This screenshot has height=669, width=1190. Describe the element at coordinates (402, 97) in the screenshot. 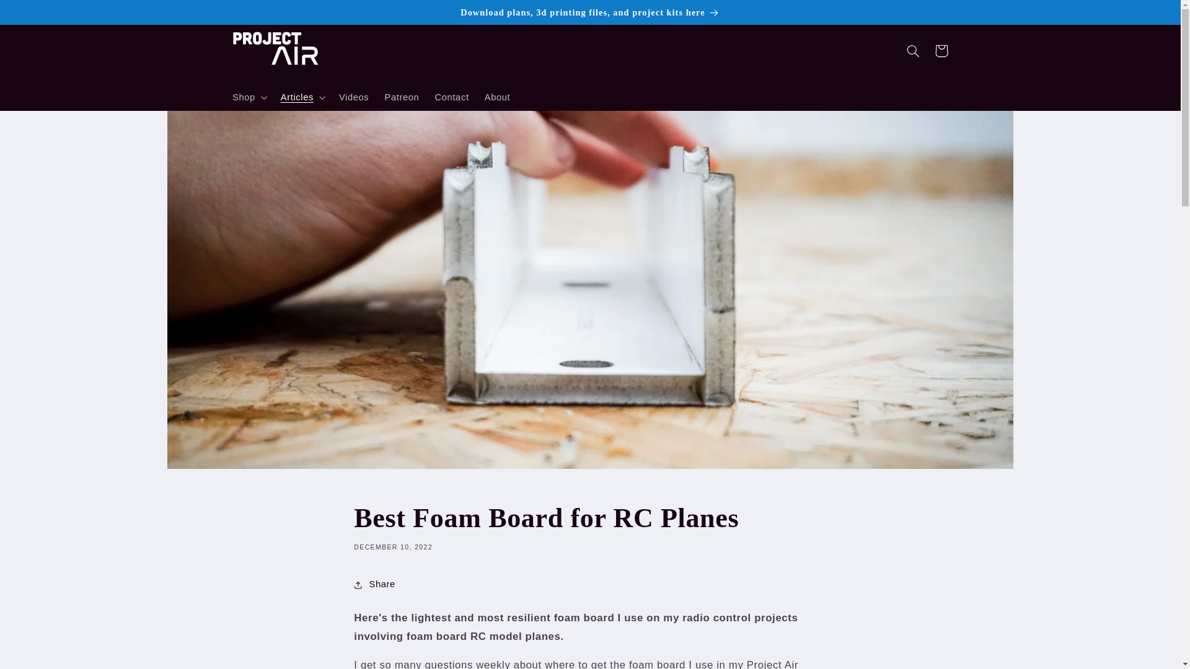

I see `Patreon` at that location.